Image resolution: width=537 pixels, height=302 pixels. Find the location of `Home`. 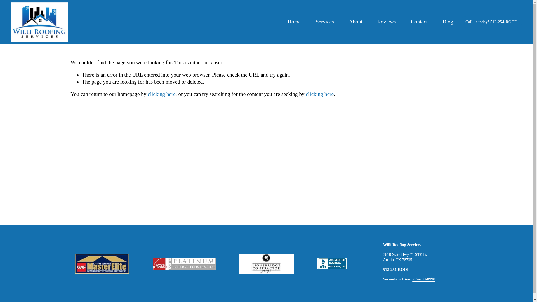

Home is located at coordinates (294, 22).